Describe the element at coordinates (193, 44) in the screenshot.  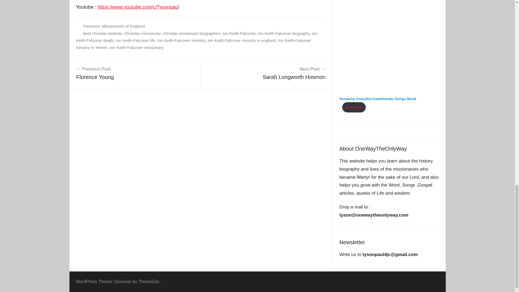
I see `Ion Keith-Falconer biography` at that location.